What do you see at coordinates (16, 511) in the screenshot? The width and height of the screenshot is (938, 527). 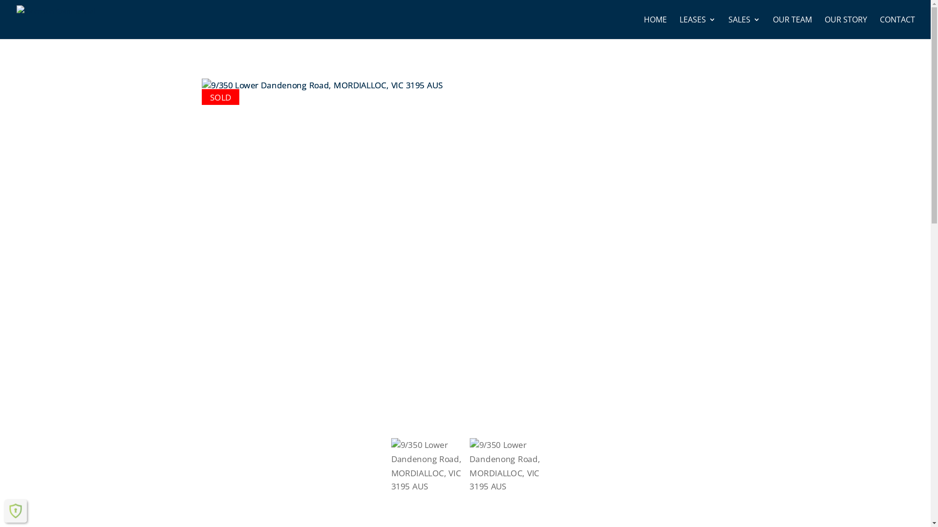 I see `My IT Security Shield` at bounding box center [16, 511].